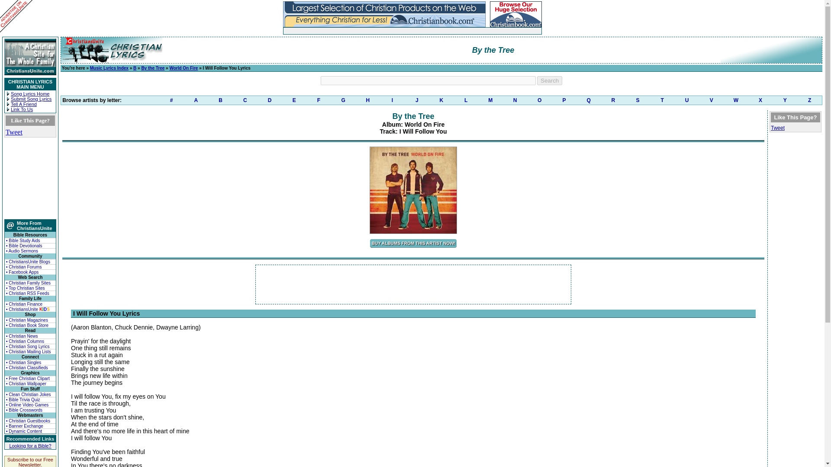 The width and height of the screenshot is (831, 467). Describe the element at coordinates (153, 68) in the screenshot. I see `By the Tree` at that location.